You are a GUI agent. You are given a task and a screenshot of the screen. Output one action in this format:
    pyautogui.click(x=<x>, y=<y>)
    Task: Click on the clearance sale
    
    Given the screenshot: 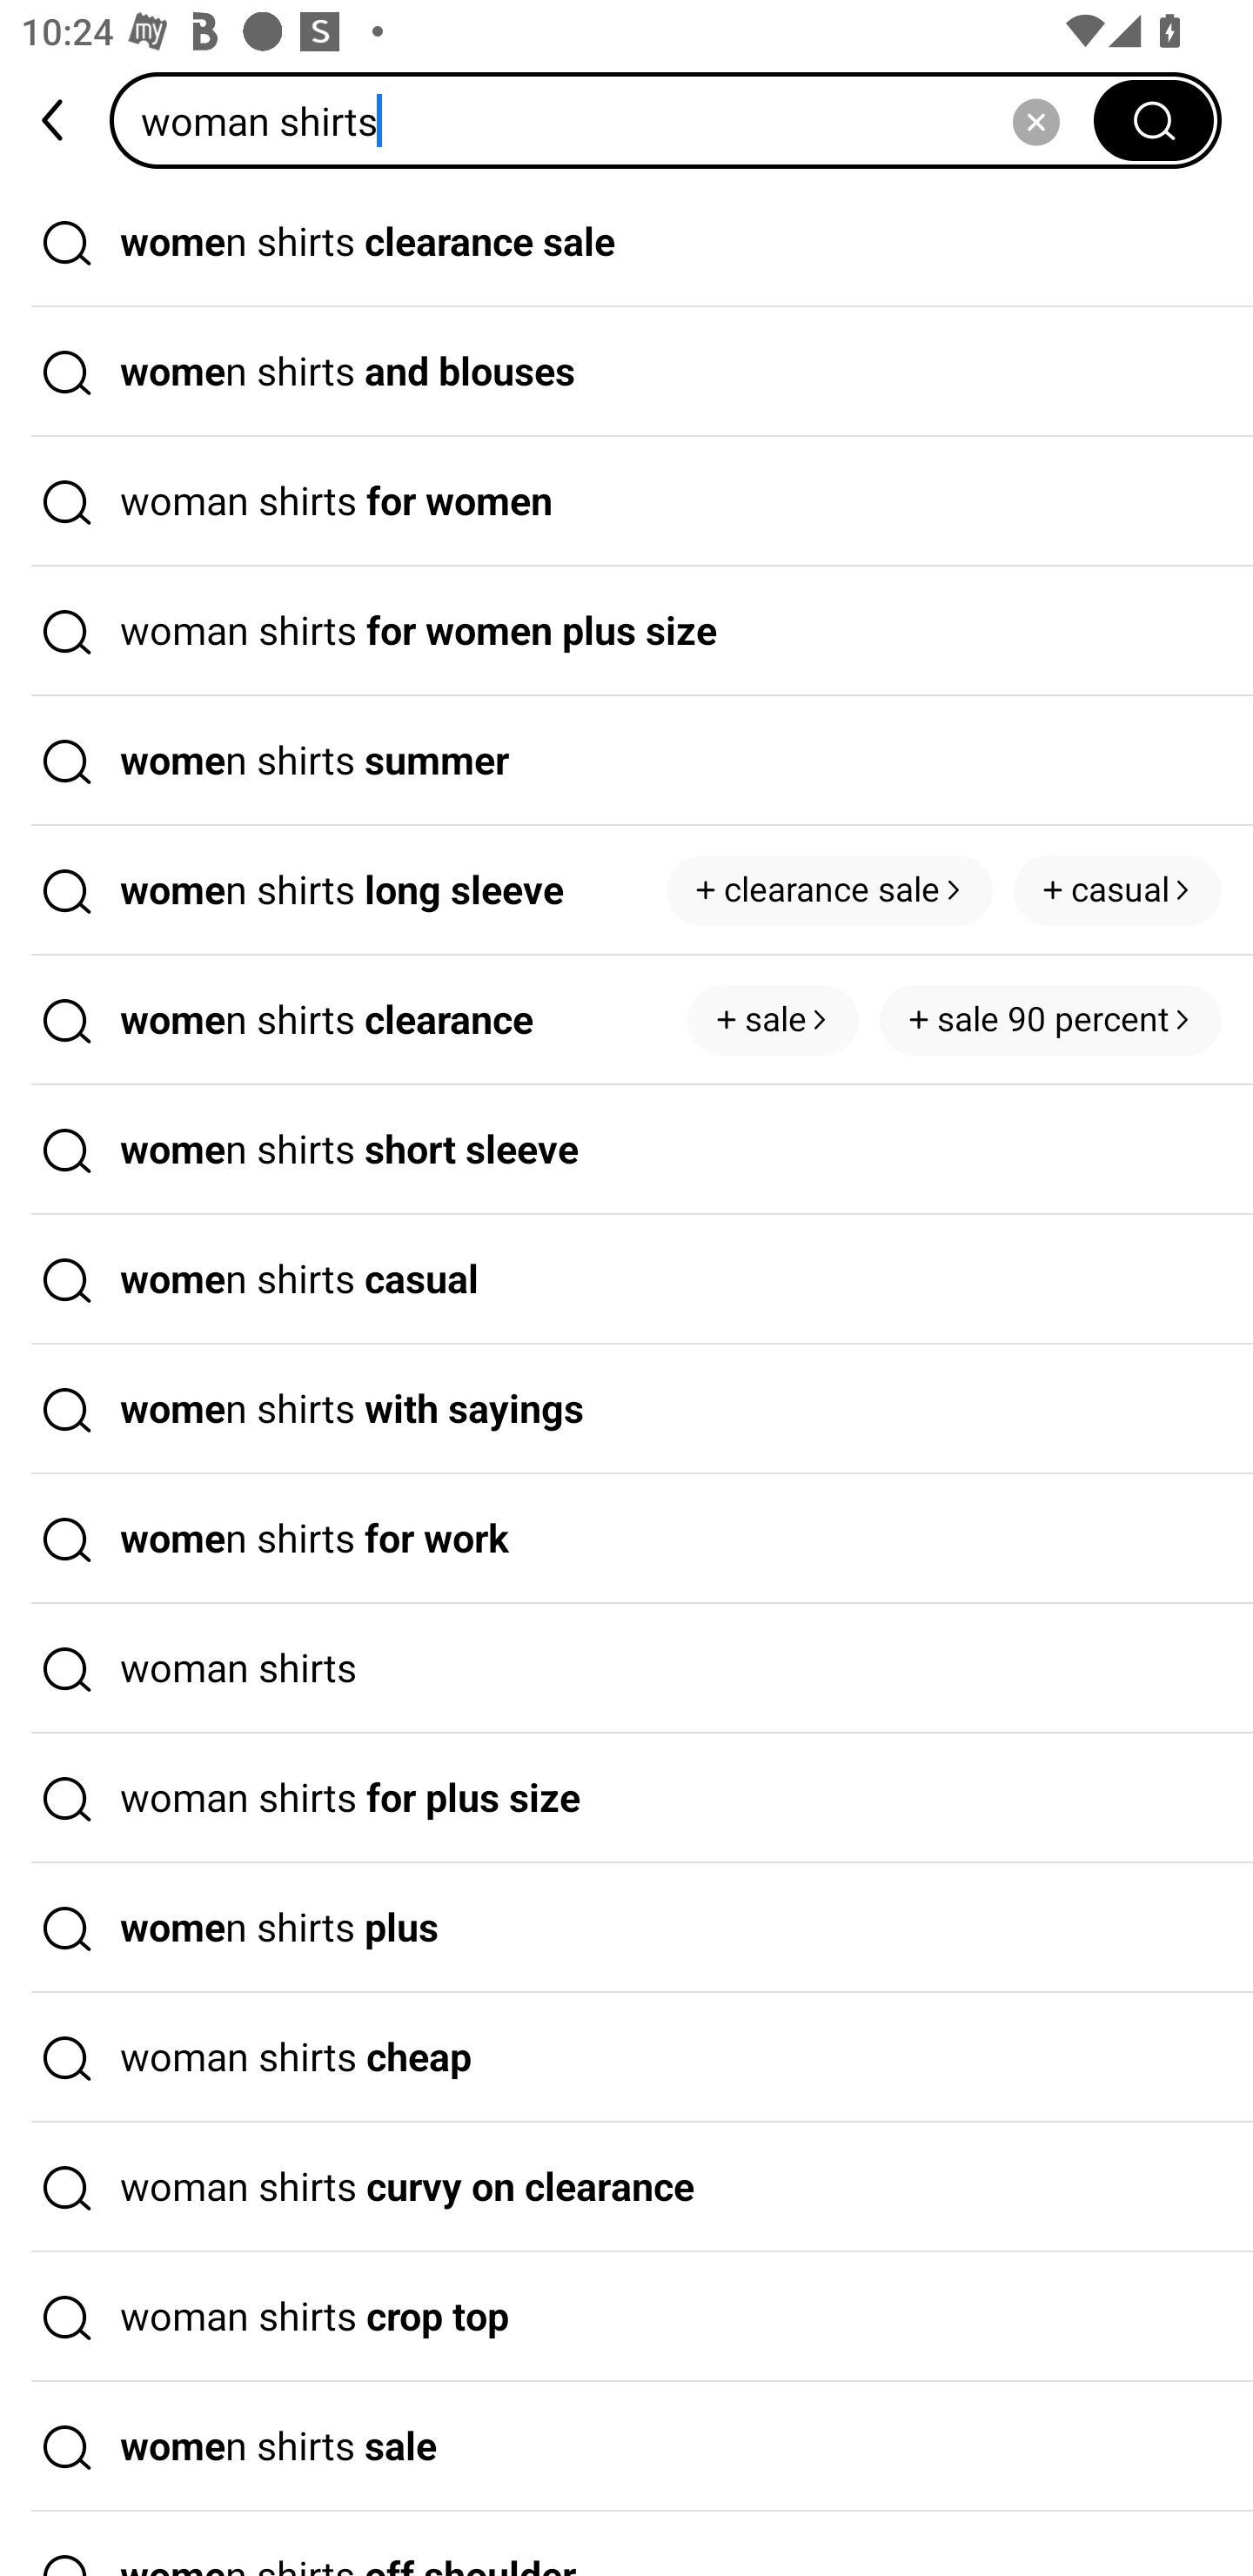 What is the action you would take?
    pyautogui.click(x=829, y=889)
    